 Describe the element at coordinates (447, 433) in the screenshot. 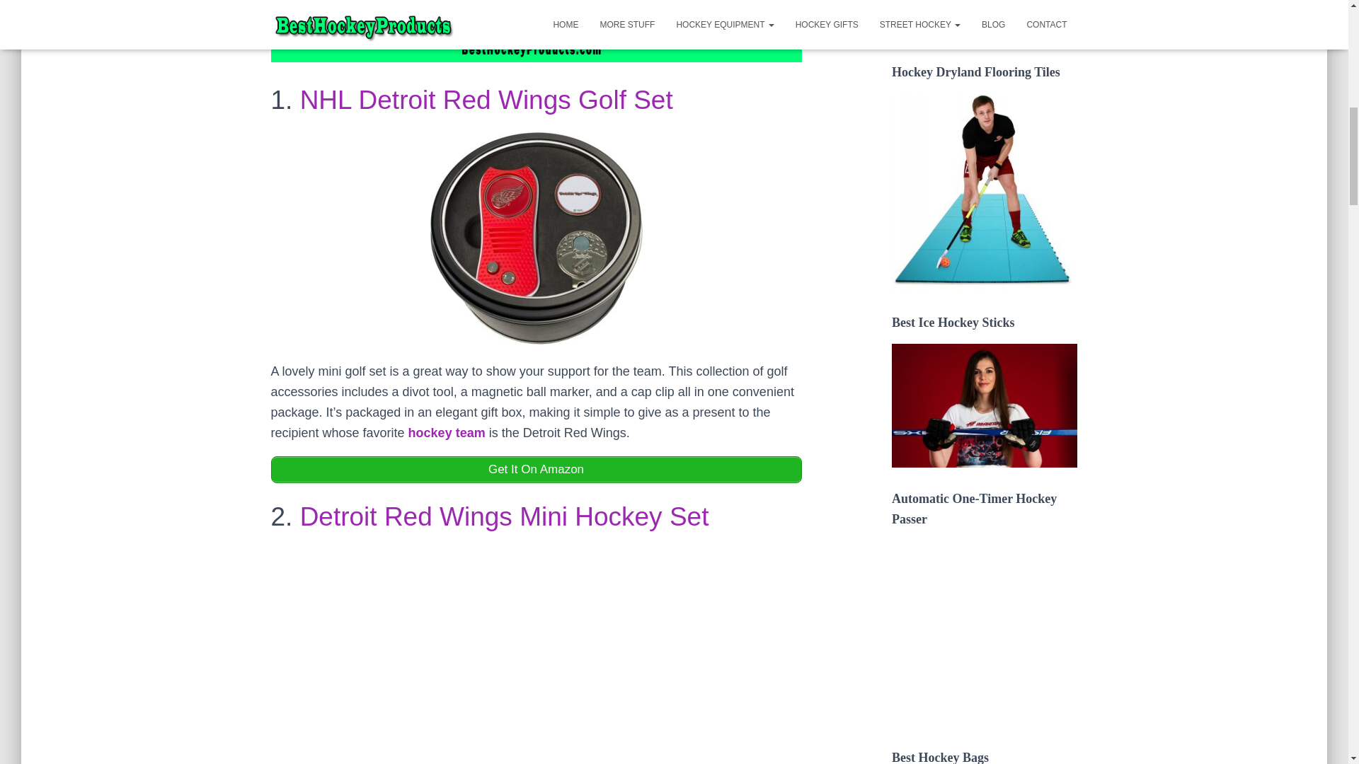

I see `hockey team` at that location.